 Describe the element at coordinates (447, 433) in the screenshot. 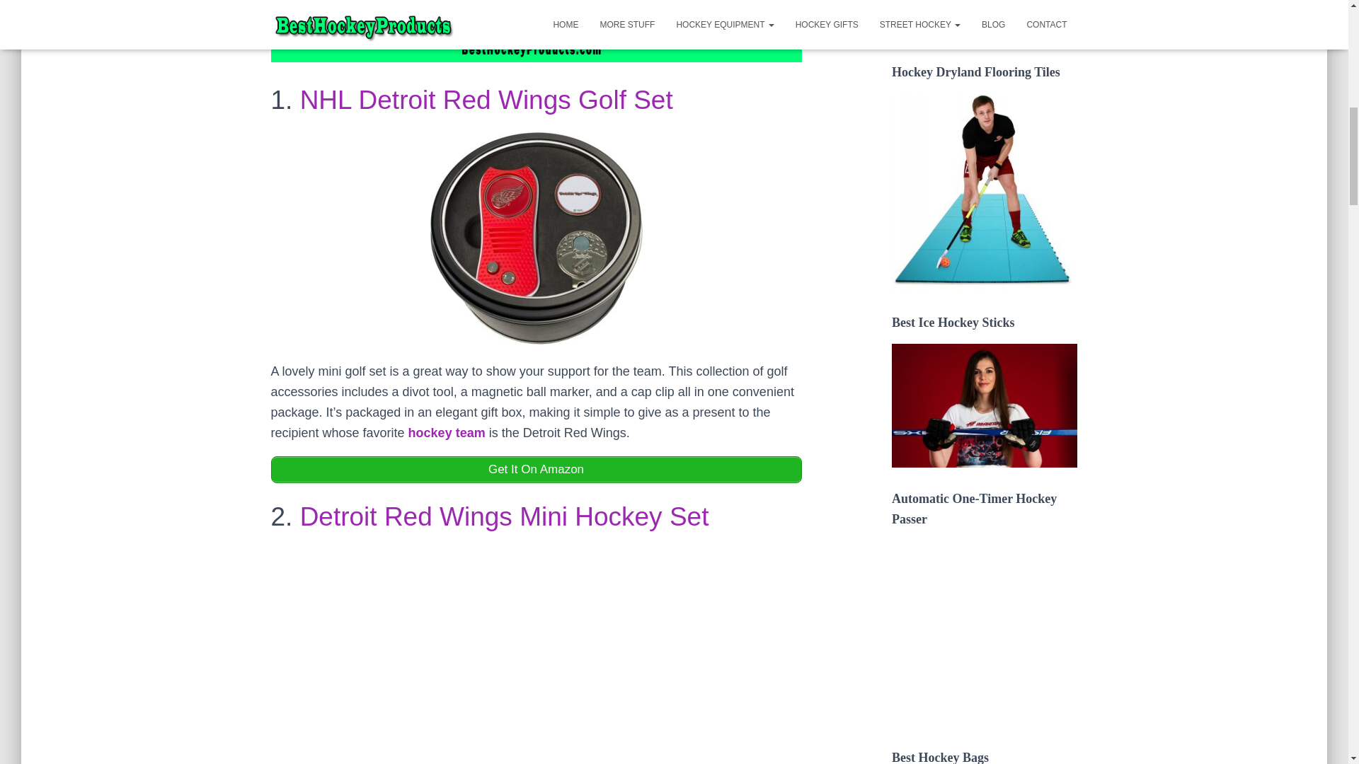

I see `hockey team` at that location.